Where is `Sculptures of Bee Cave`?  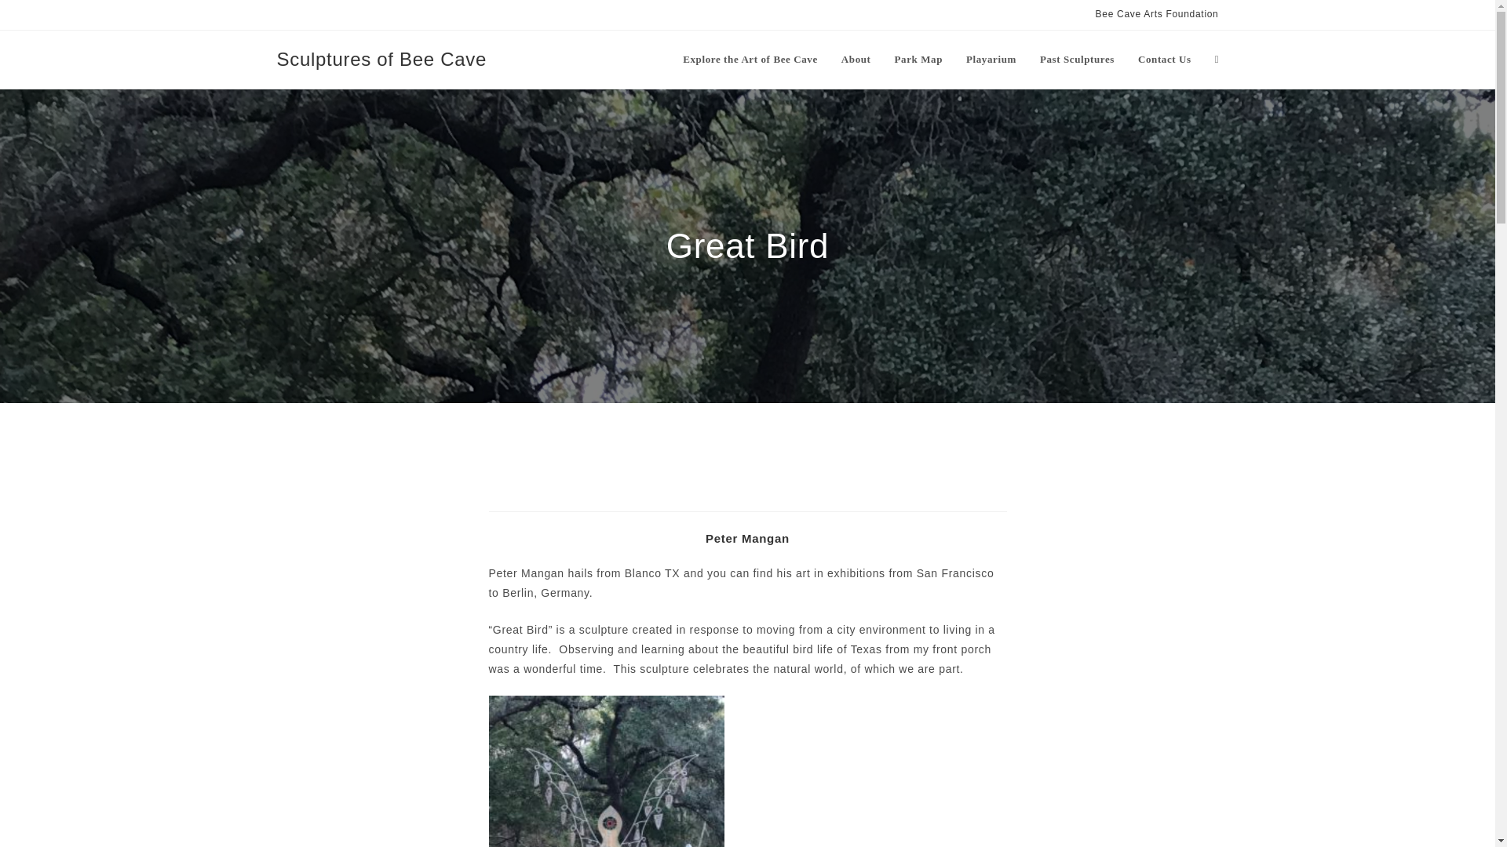 Sculptures of Bee Cave is located at coordinates (381, 58).